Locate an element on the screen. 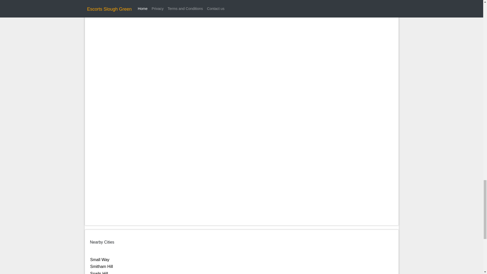  Snails Hill is located at coordinates (99, 273).